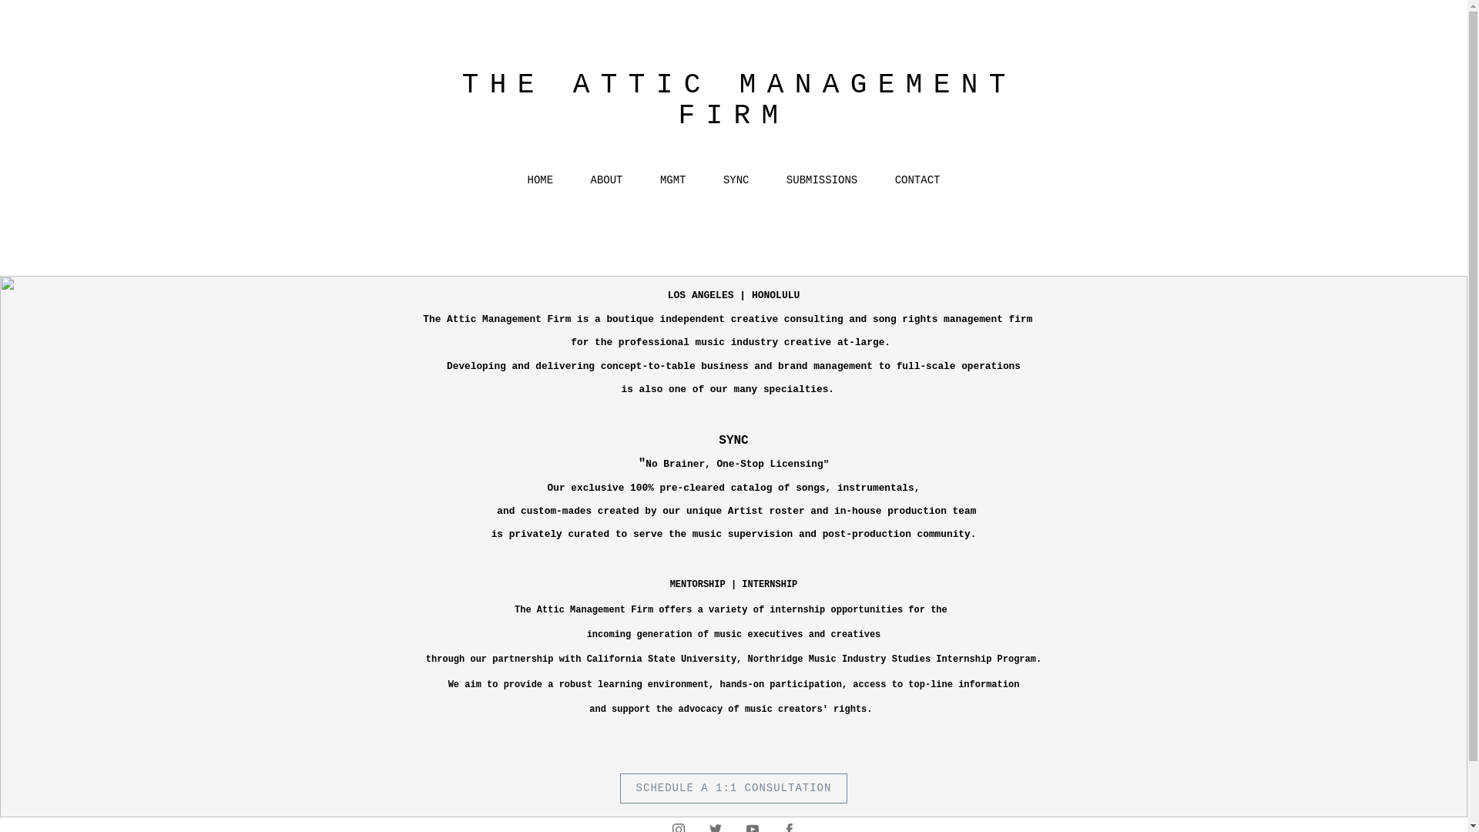 This screenshot has height=832, width=1479. What do you see at coordinates (917, 180) in the screenshot?
I see `CONTACT` at bounding box center [917, 180].